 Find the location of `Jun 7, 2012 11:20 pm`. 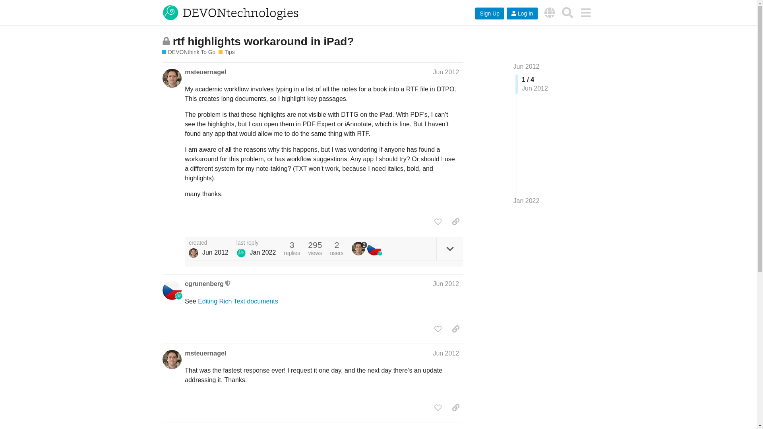

Jun 7, 2012 11:20 pm is located at coordinates (215, 252).